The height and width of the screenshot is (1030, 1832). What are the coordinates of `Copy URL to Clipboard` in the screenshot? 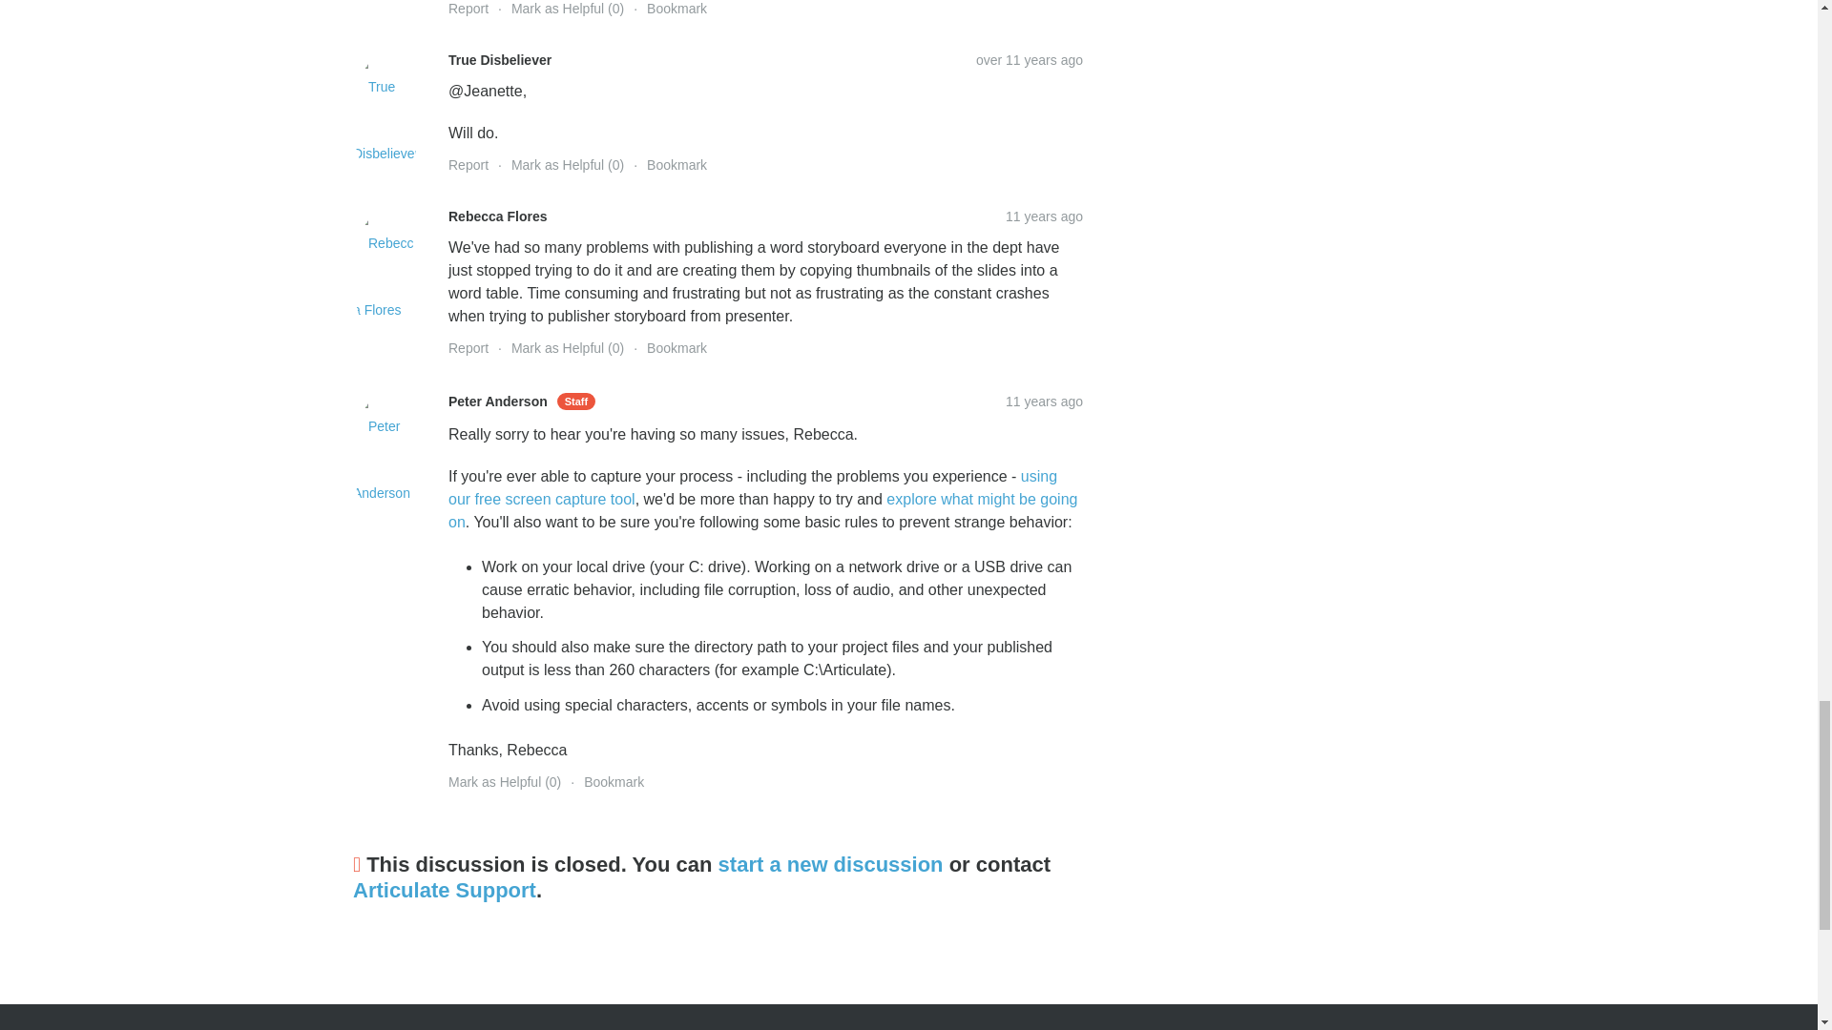 It's located at (1044, 401).